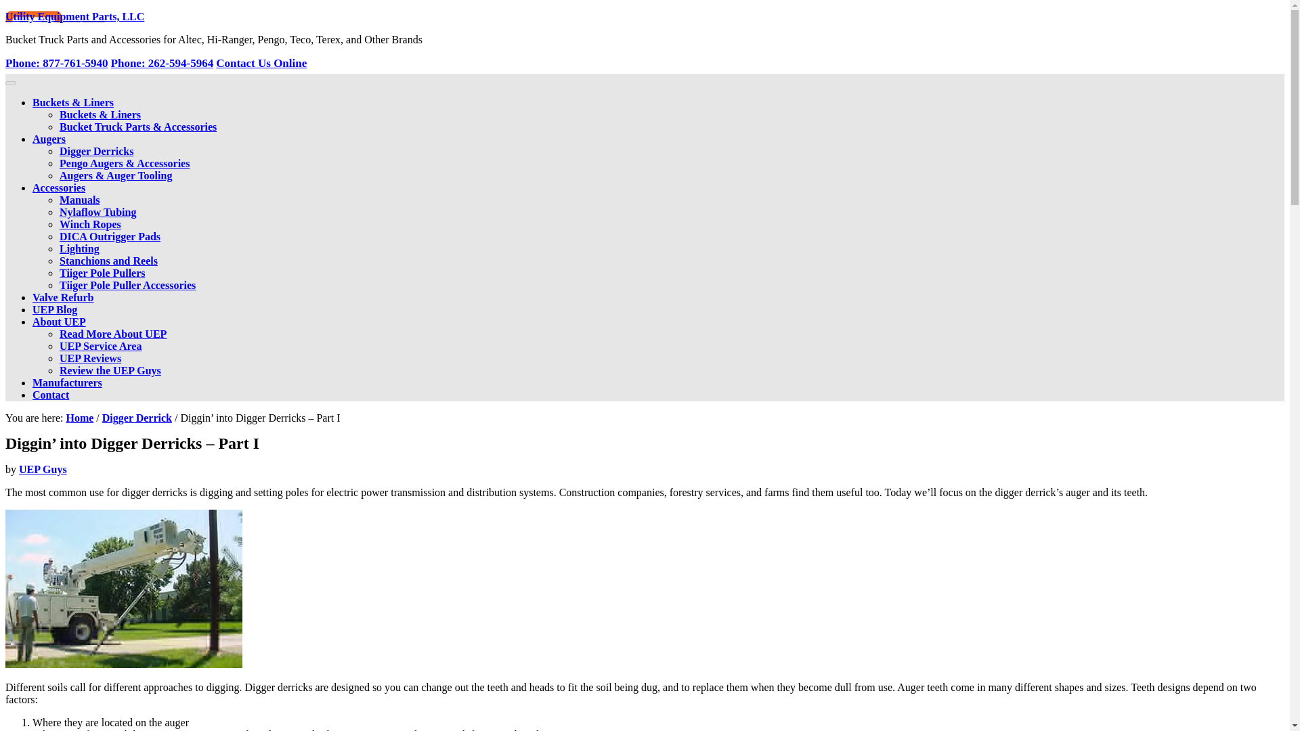  I want to click on Phone: 877-761-5940, so click(56, 63).